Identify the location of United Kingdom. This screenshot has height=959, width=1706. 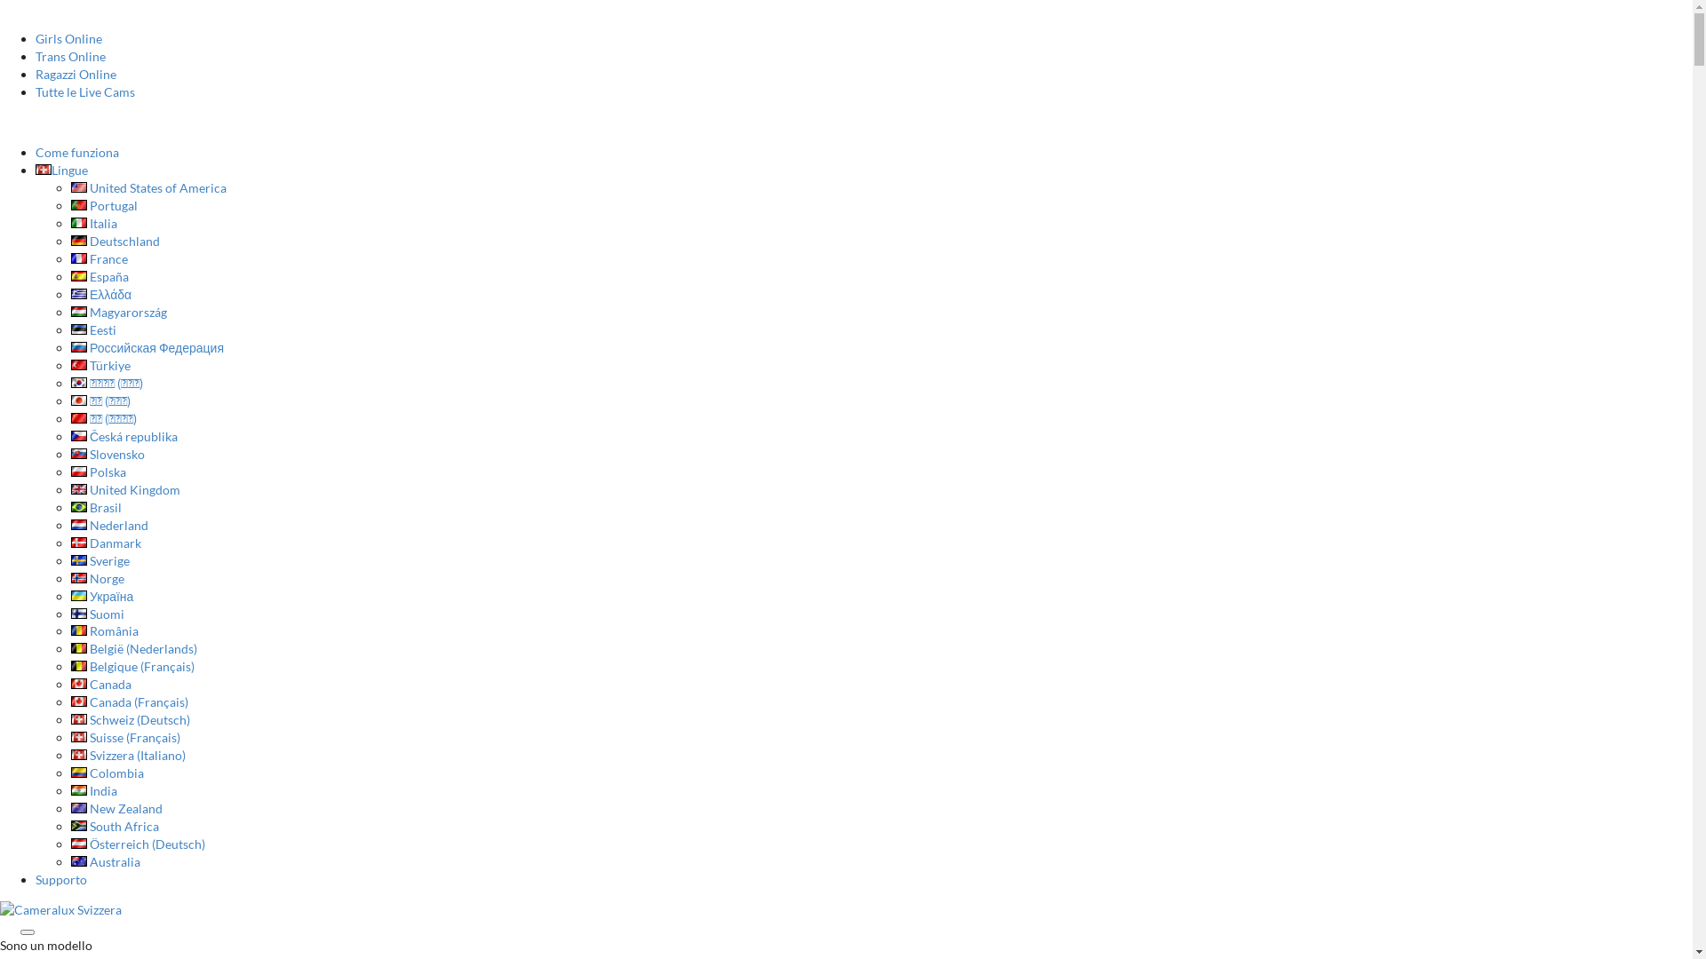
(126, 490).